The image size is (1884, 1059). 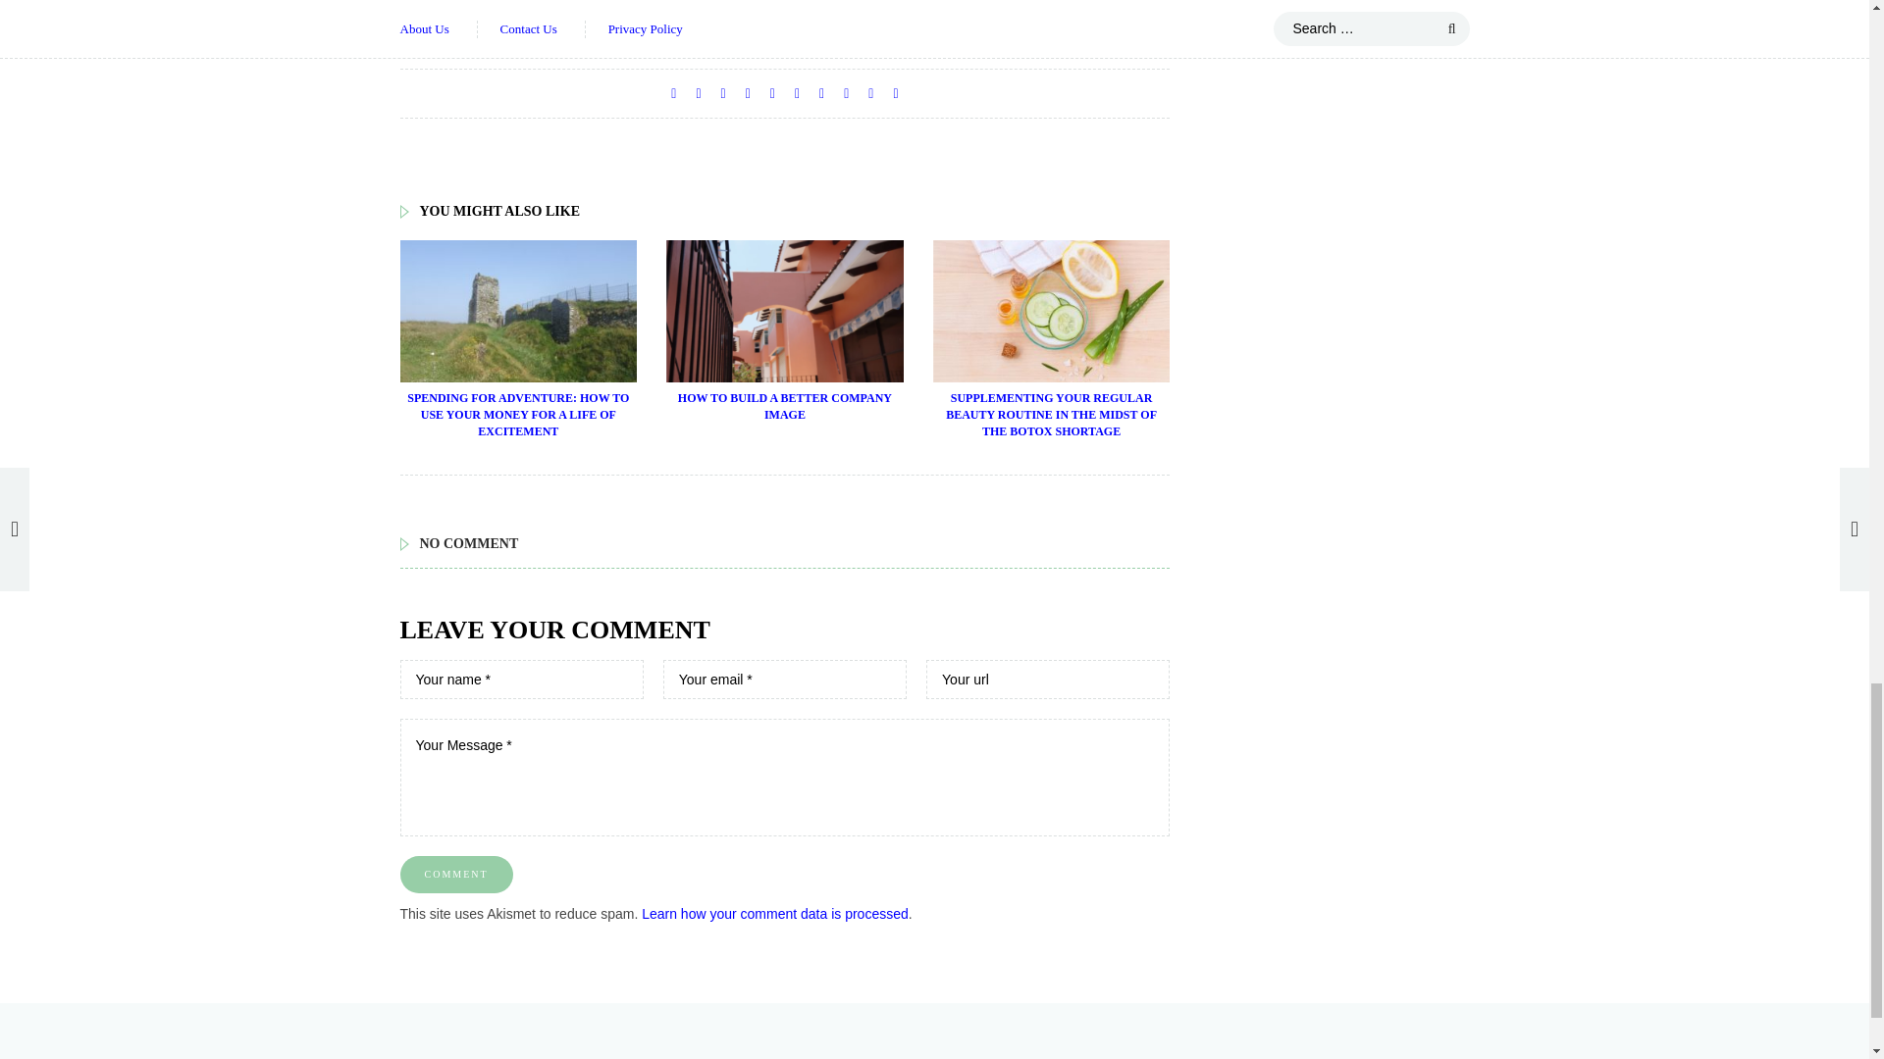 I want to click on 30 days of night, so click(x=455, y=2).